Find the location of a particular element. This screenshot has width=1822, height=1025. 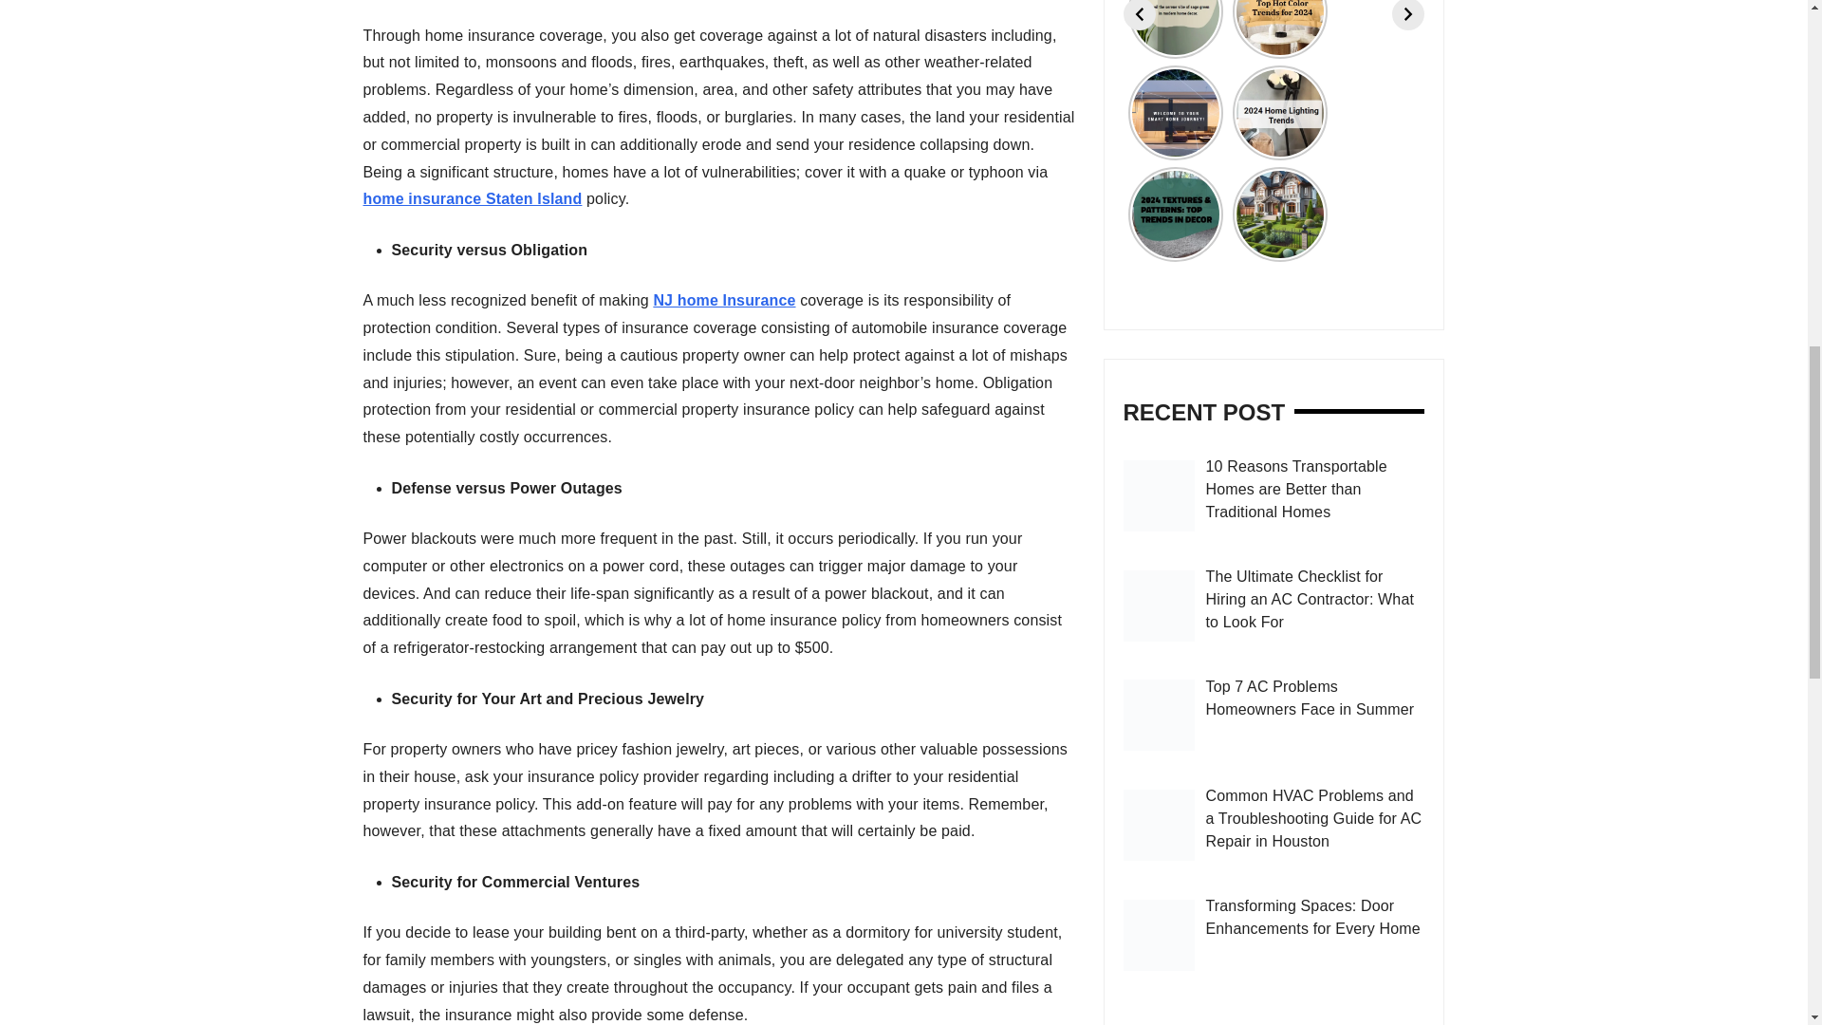

NJ home Insurance is located at coordinates (723, 300).